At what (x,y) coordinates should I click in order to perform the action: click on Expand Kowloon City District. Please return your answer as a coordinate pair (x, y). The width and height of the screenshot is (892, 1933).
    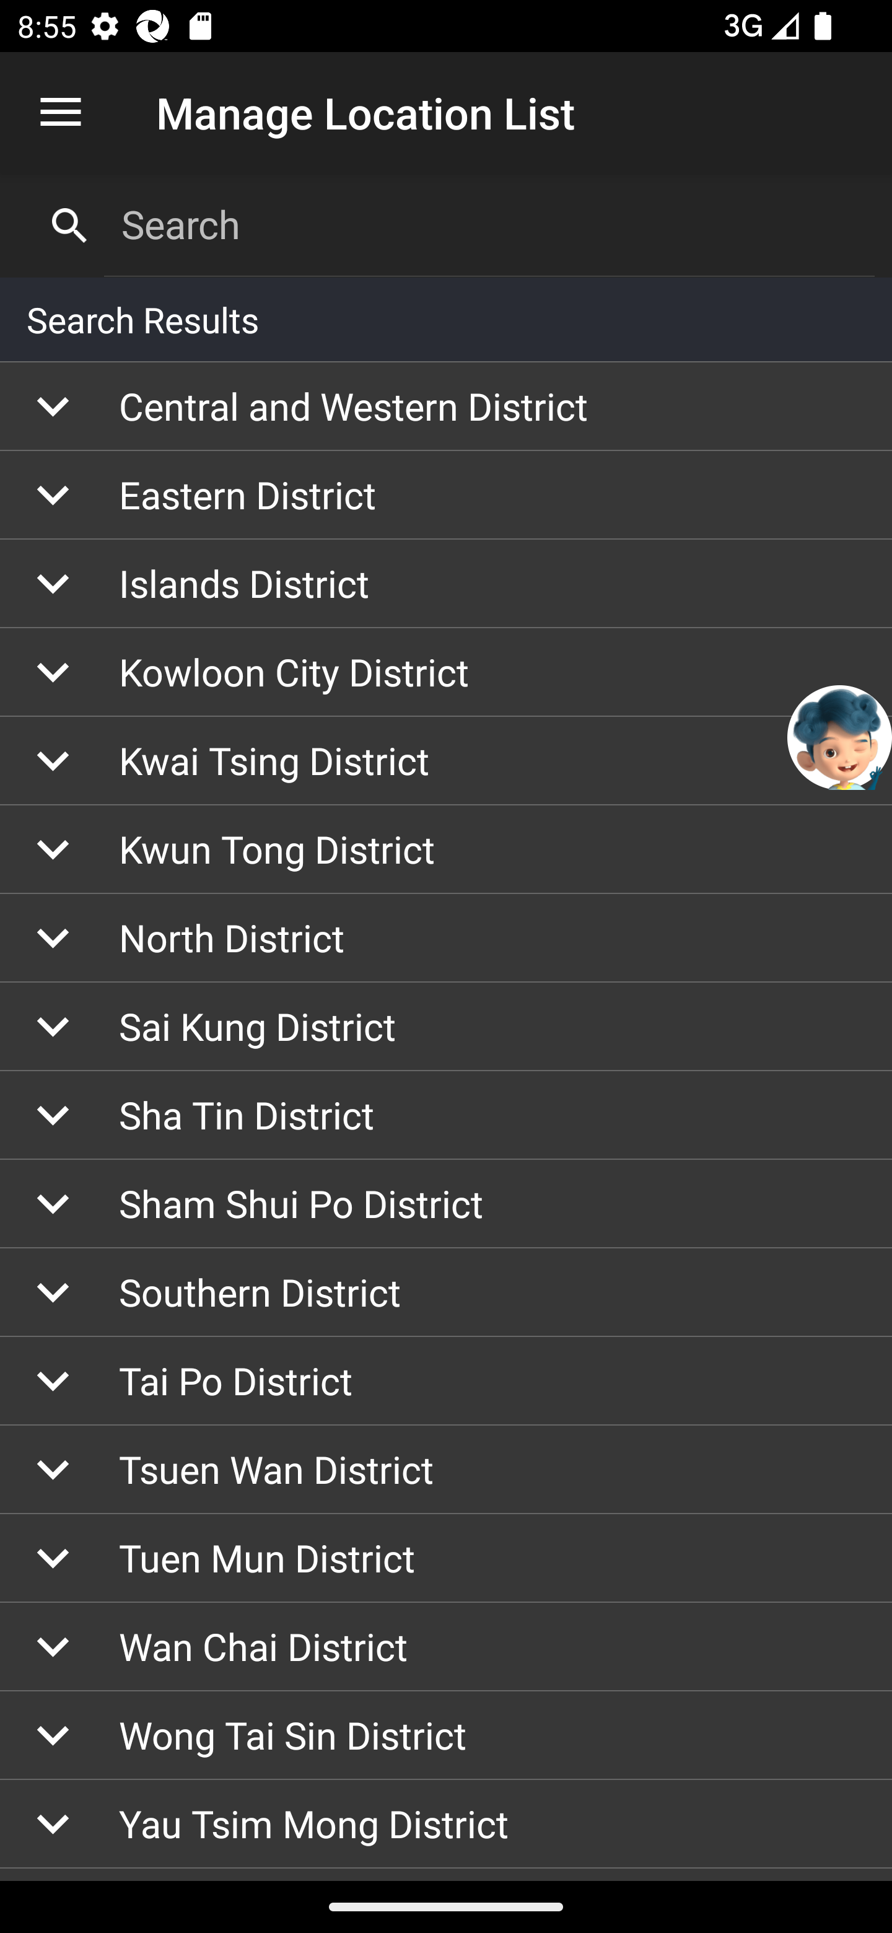
    Looking at the image, I should click on (446, 673).